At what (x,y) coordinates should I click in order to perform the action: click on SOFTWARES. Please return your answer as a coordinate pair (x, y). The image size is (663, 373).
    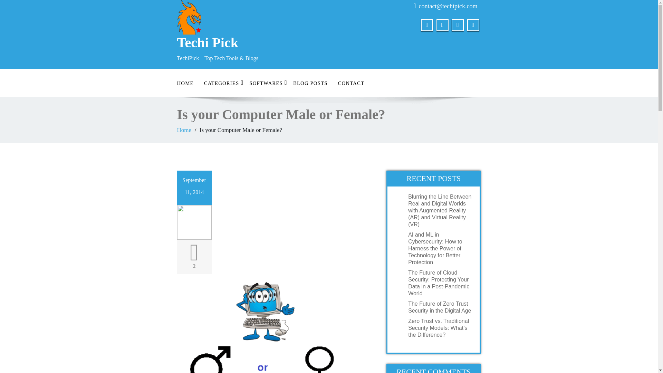
    Looking at the image, I should click on (266, 84).